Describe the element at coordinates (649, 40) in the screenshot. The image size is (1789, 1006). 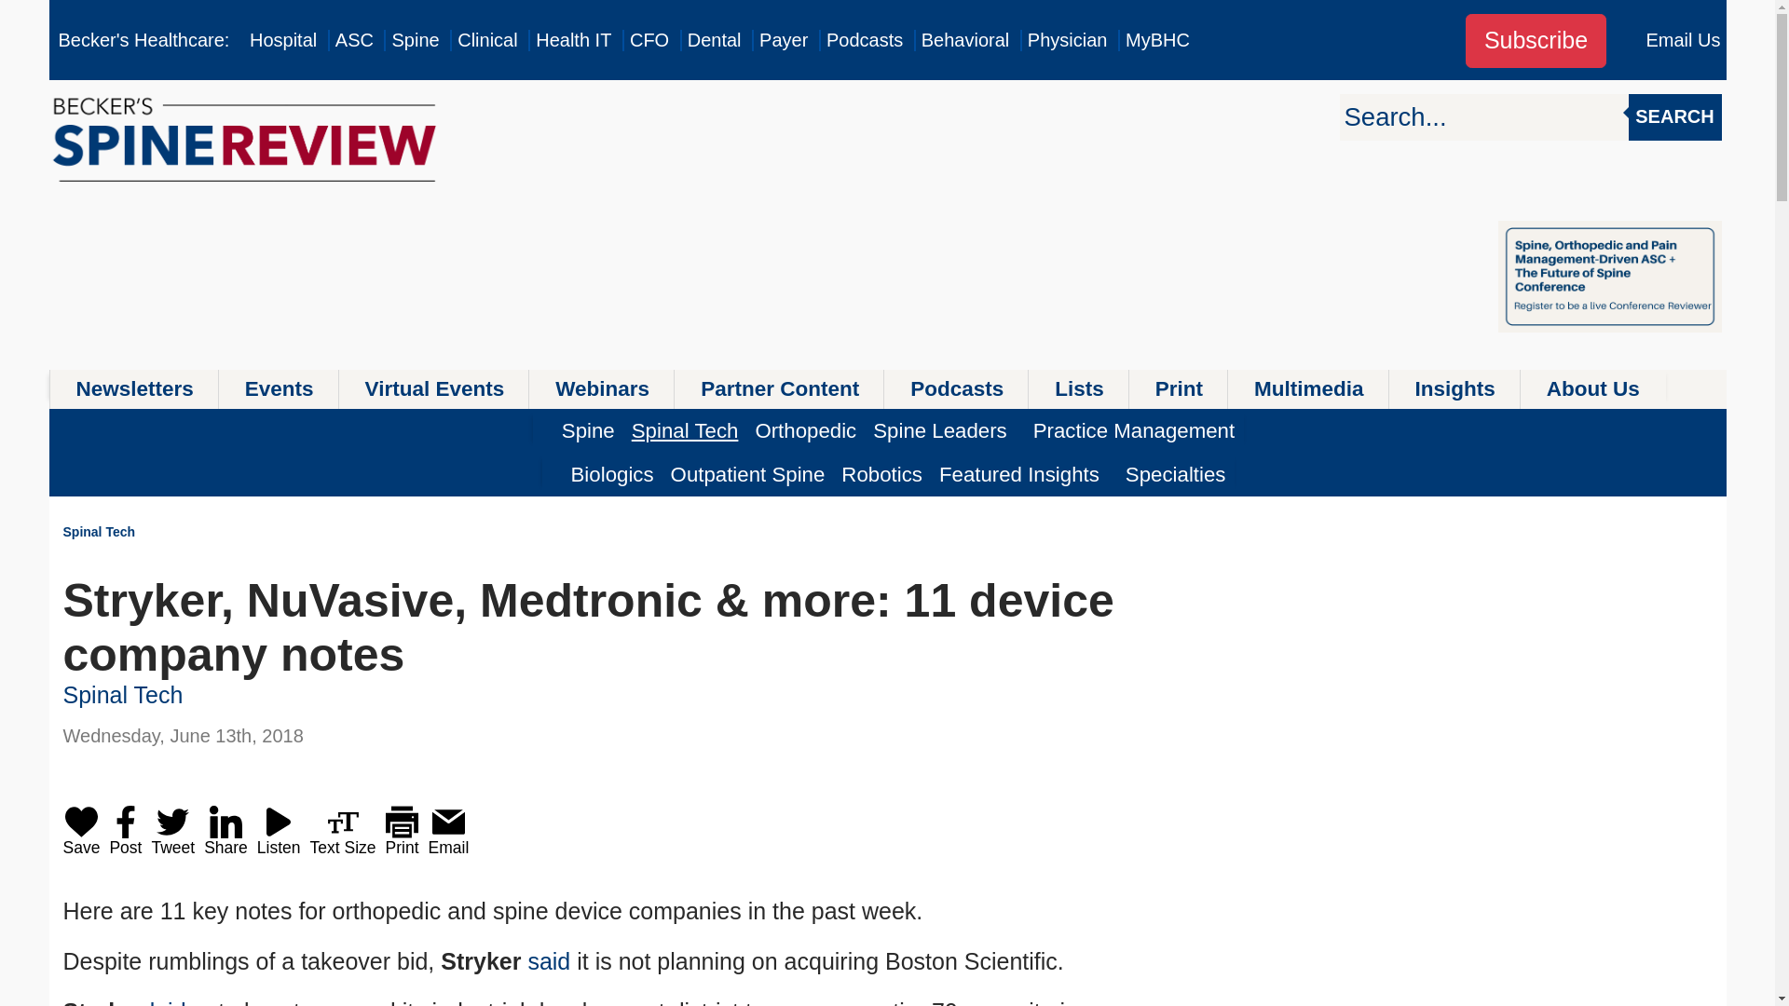
I see `Becker's CFO` at that location.